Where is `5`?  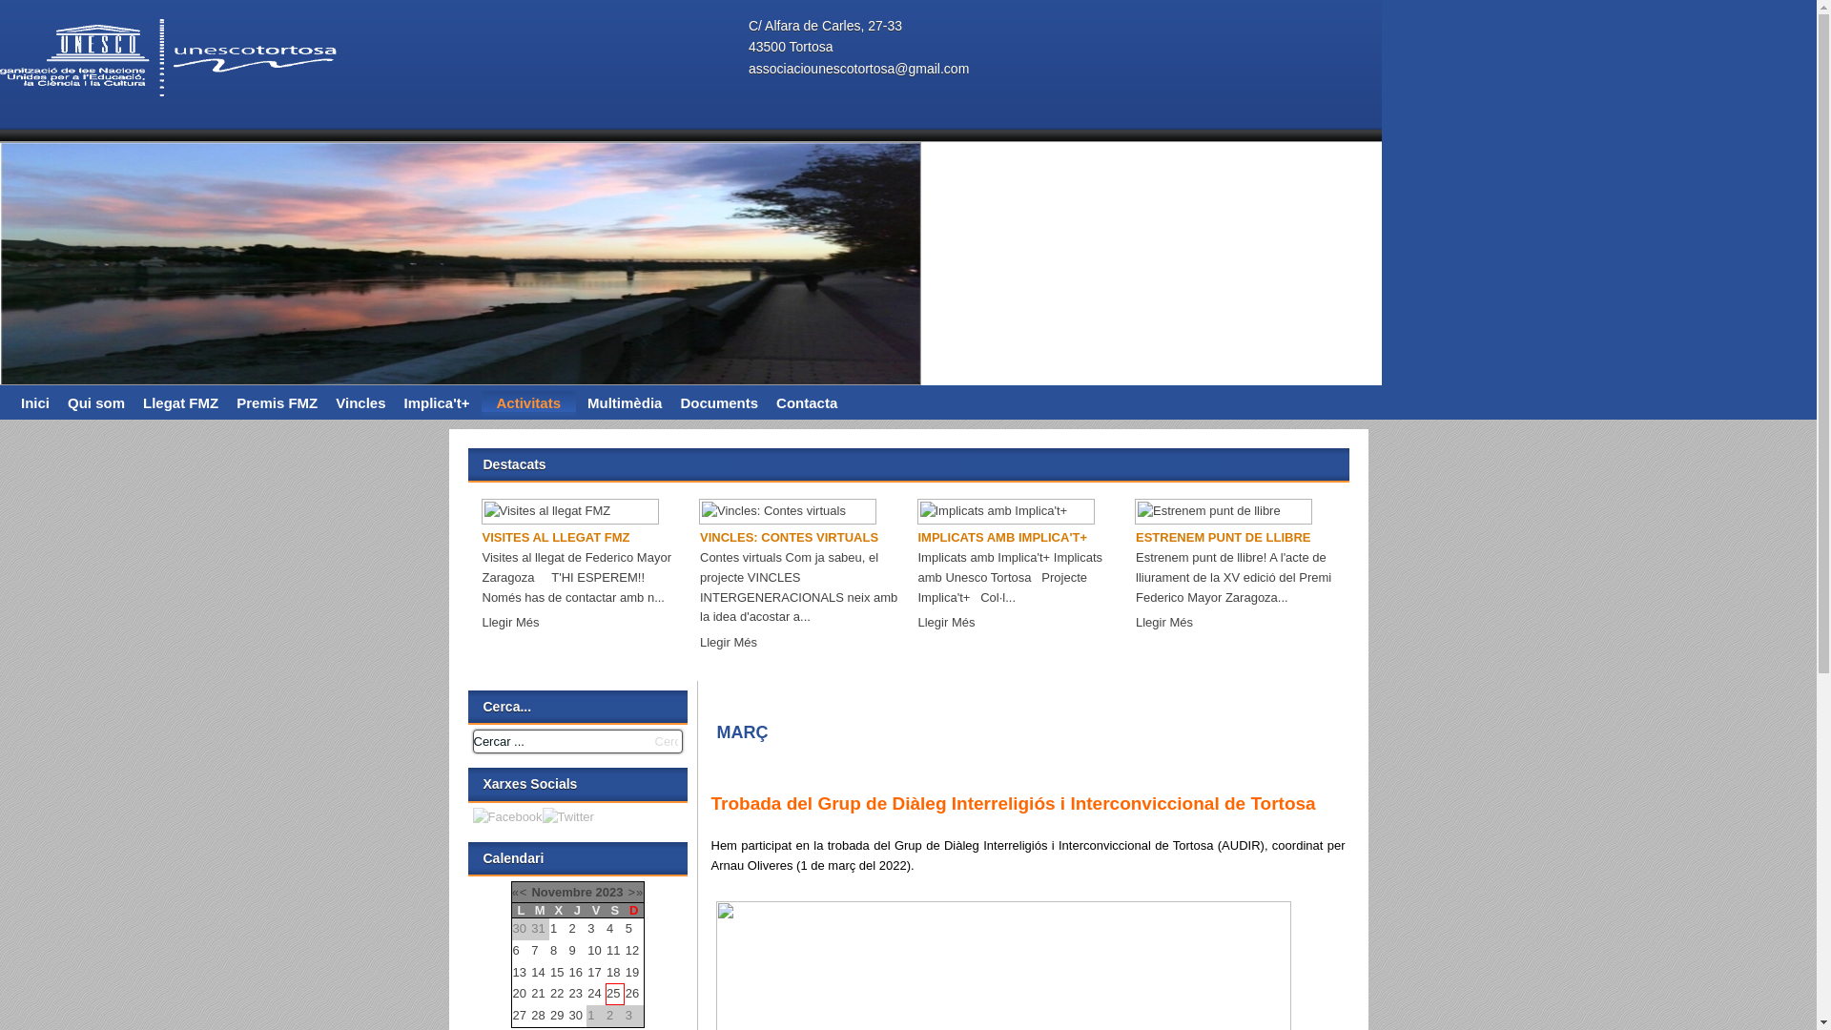
5 is located at coordinates (629, 929).